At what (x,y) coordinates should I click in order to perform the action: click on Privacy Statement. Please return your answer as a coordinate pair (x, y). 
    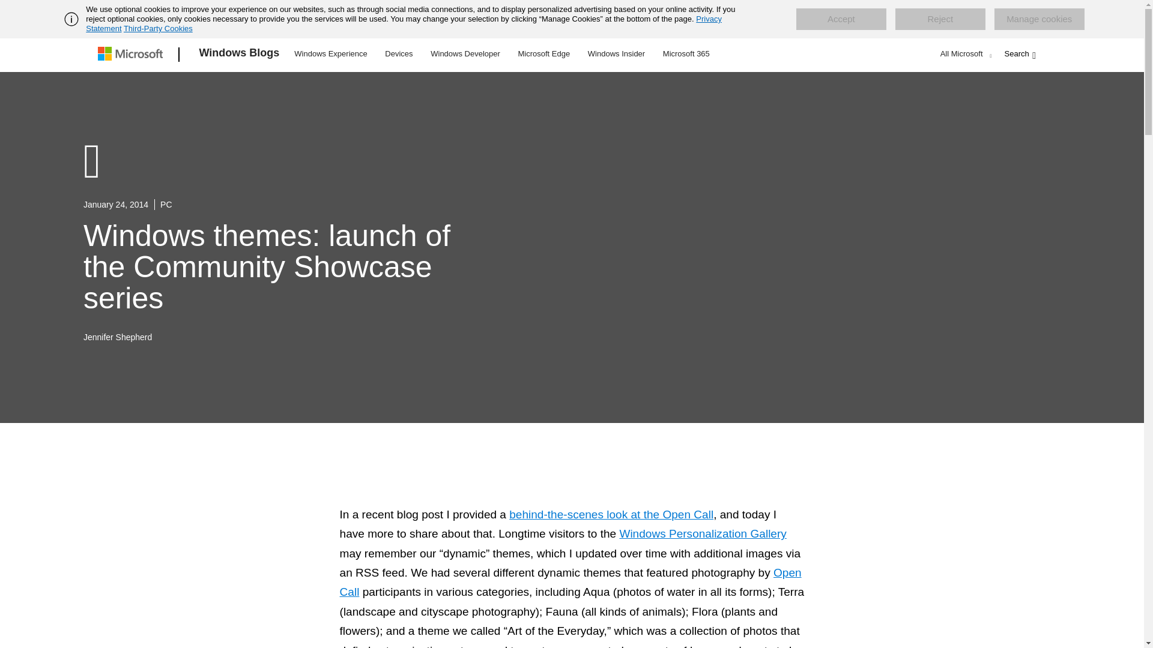
    Looking at the image, I should click on (404, 23).